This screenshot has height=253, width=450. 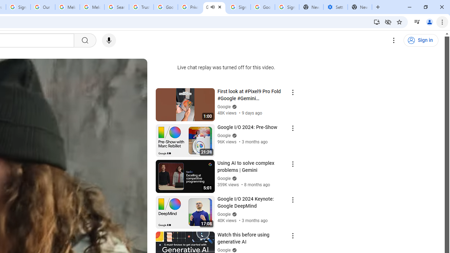 What do you see at coordinates (377, 22) in the screenshot?
I see `Install YouTube` at bounding box center [377, 22].